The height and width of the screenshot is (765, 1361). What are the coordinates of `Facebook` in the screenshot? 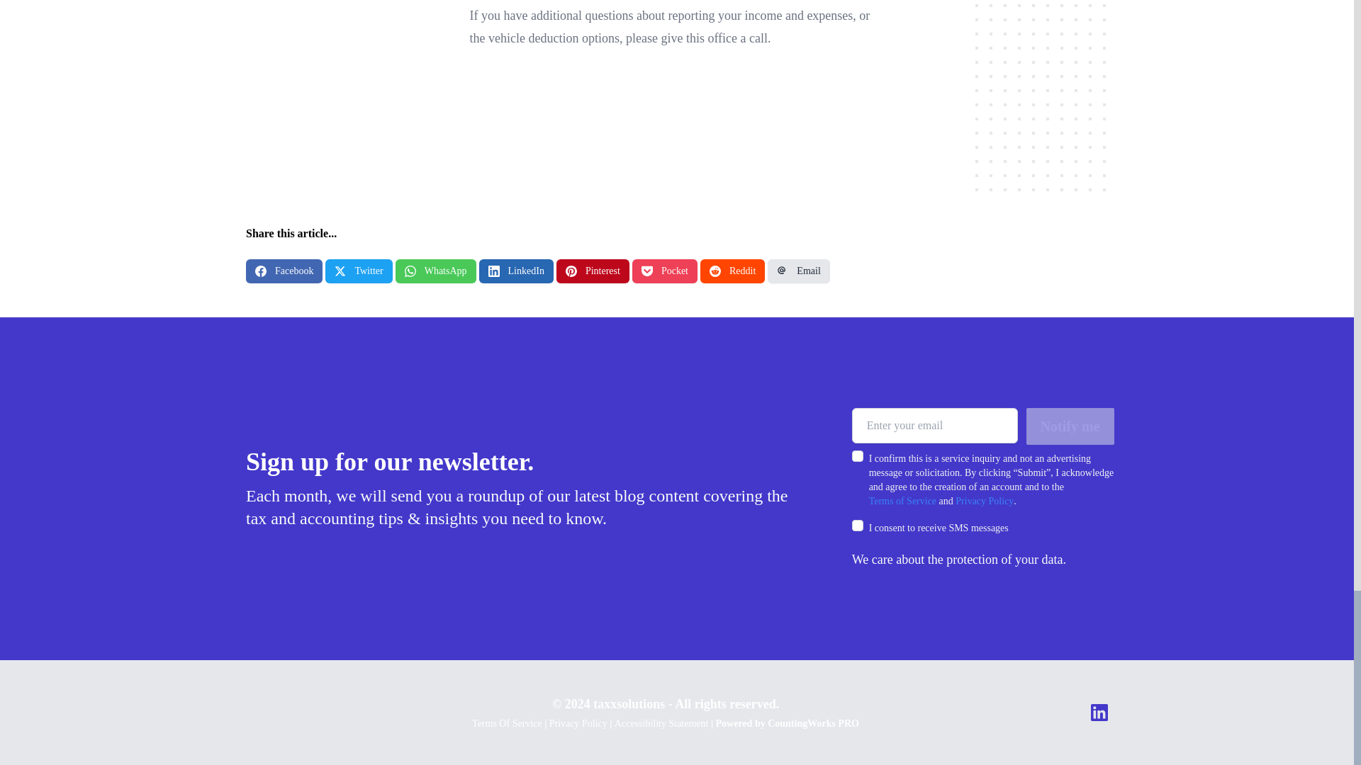 It's located at (284, 271).